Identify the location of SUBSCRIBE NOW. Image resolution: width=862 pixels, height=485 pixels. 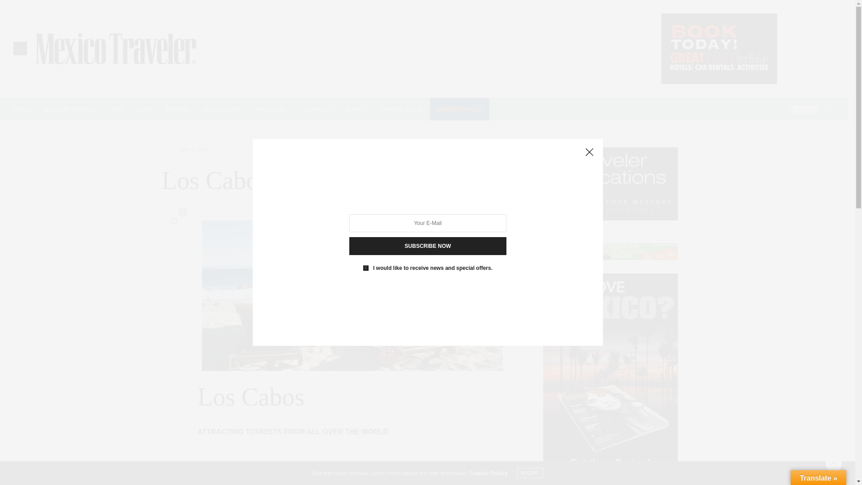
(427, 246).